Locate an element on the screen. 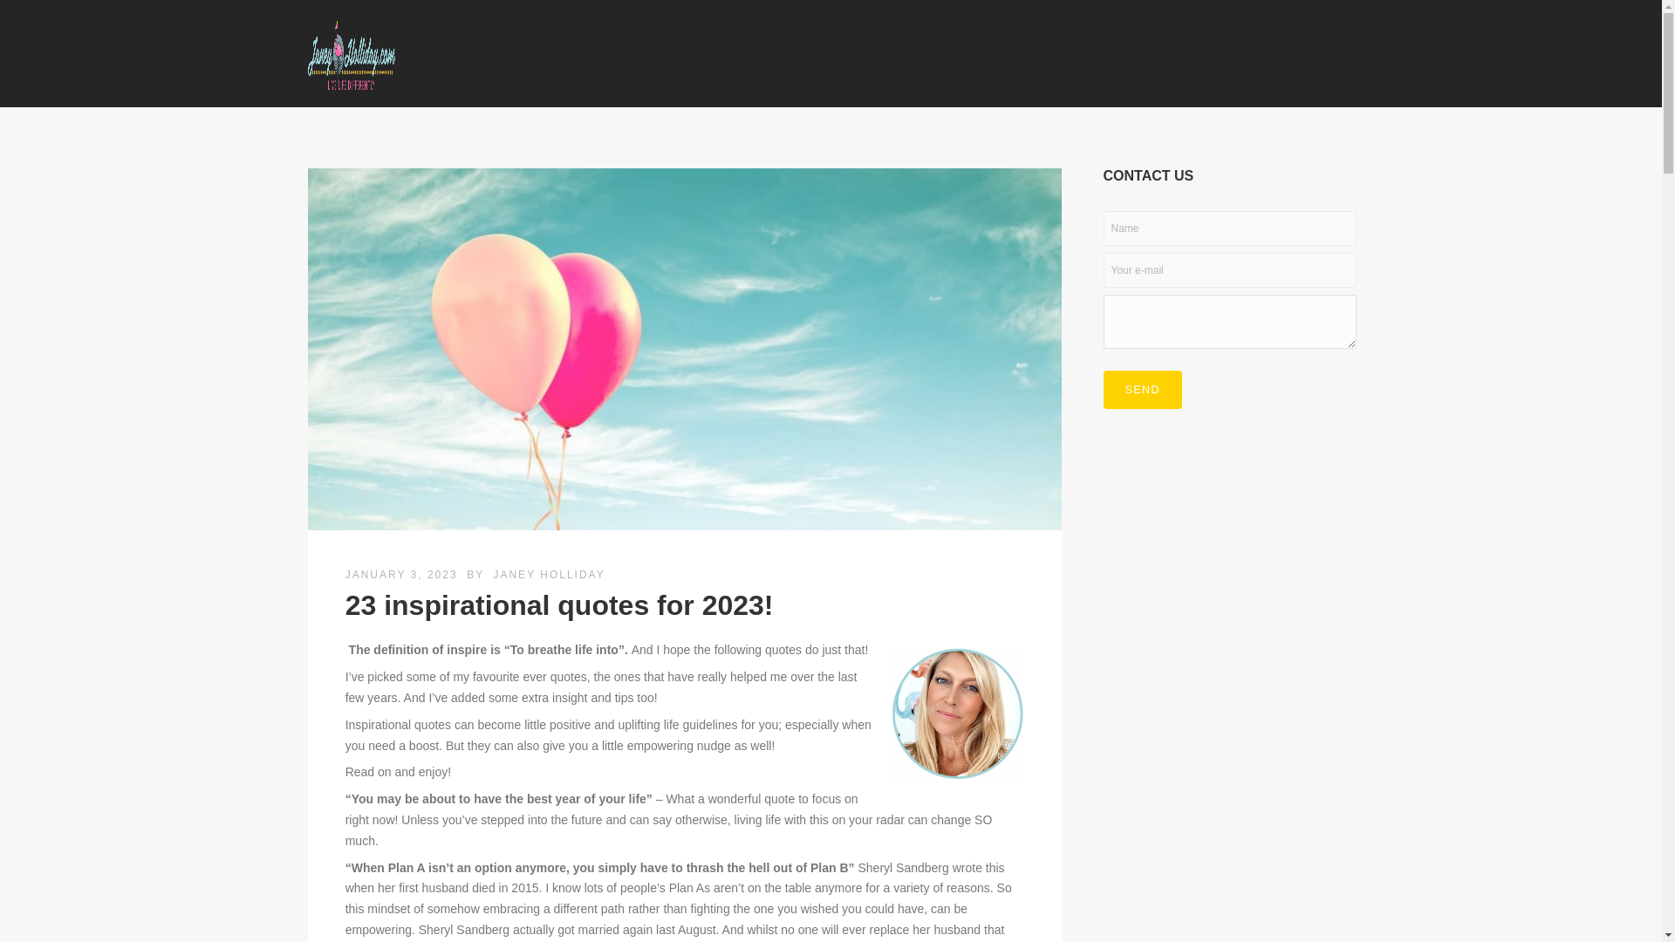 The image size is (1675, 942). PROGRAMS is located at coordinates (729, 37).